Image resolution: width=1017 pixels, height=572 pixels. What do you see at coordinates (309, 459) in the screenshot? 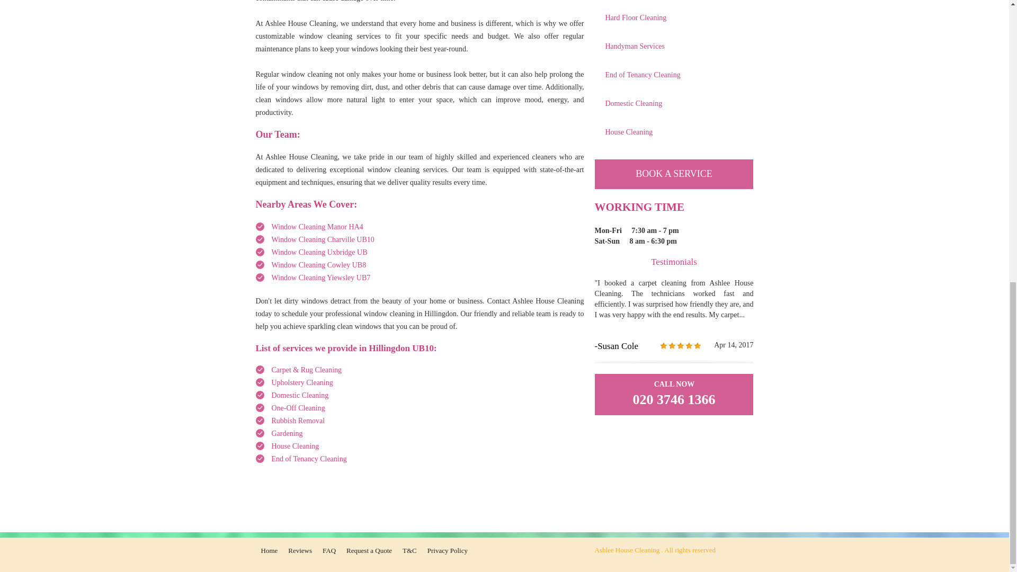
I see `End of Tenancy Cleaning` at bounding box center [309, 459].